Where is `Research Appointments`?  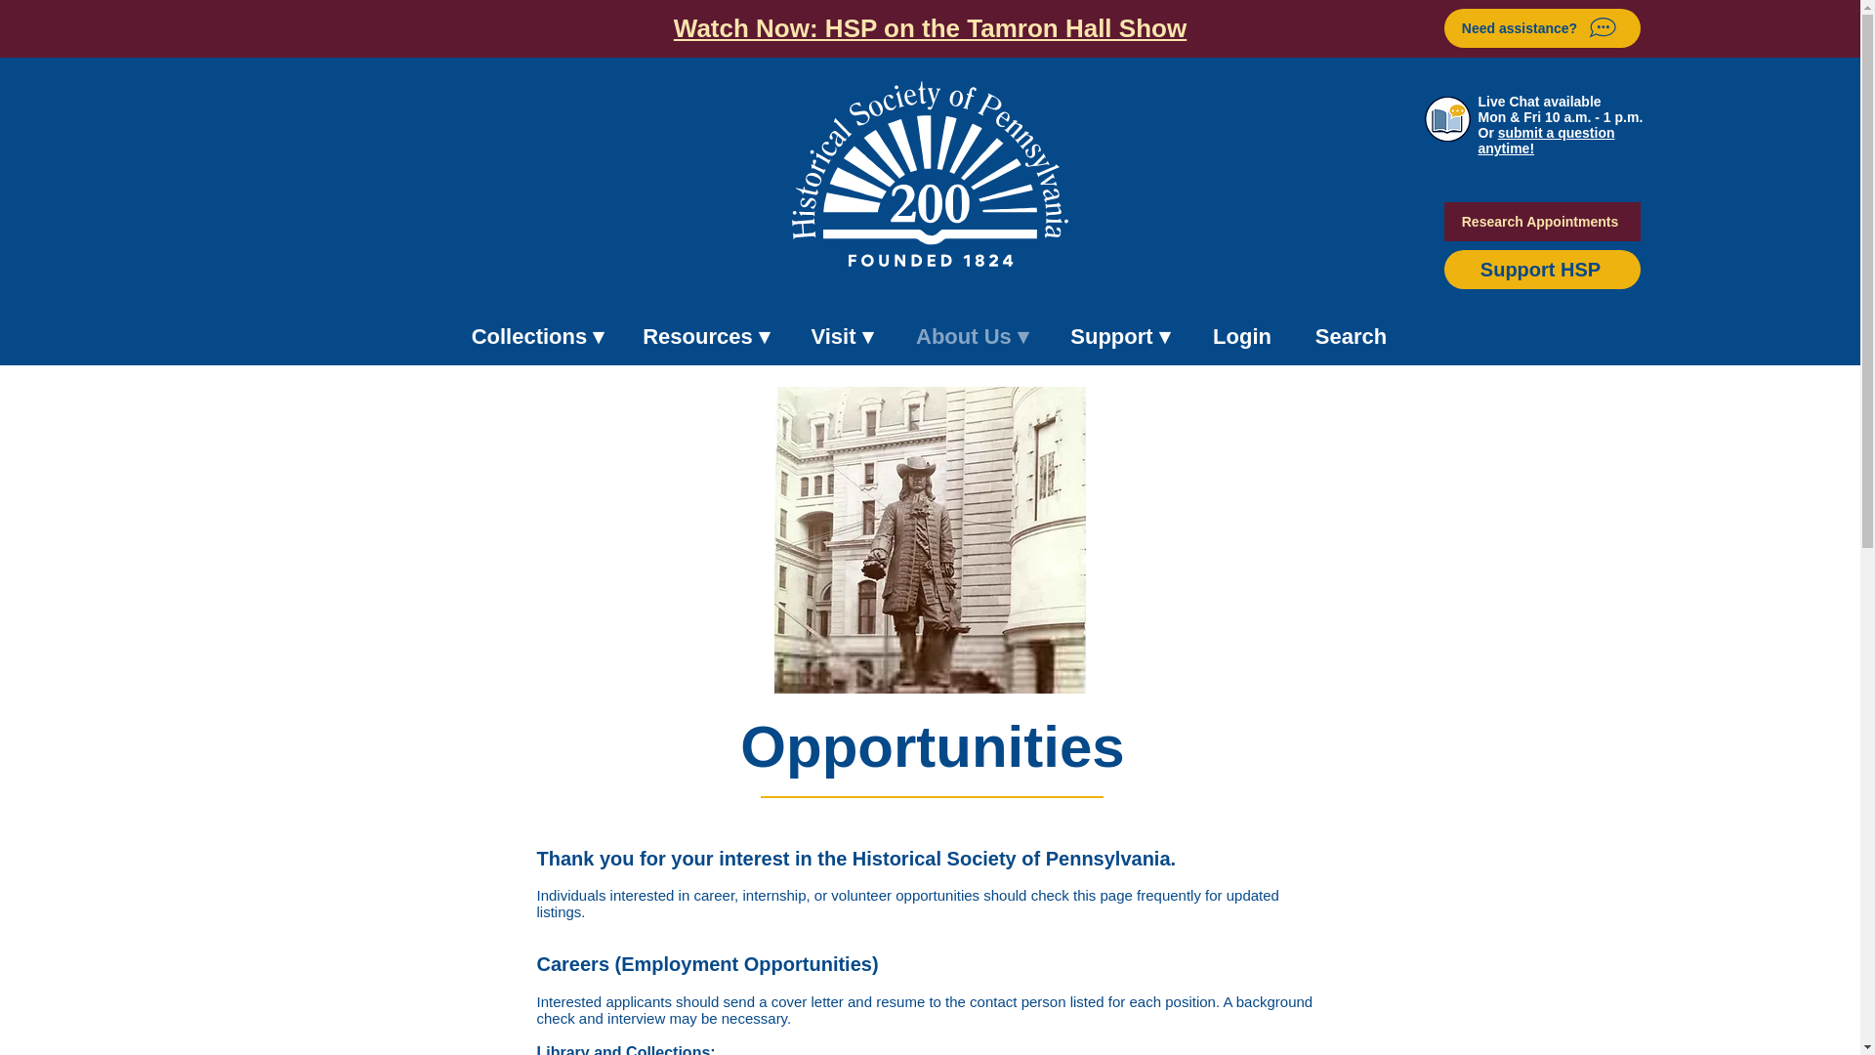
Research Appointments is located at coordinates (1541, 222).